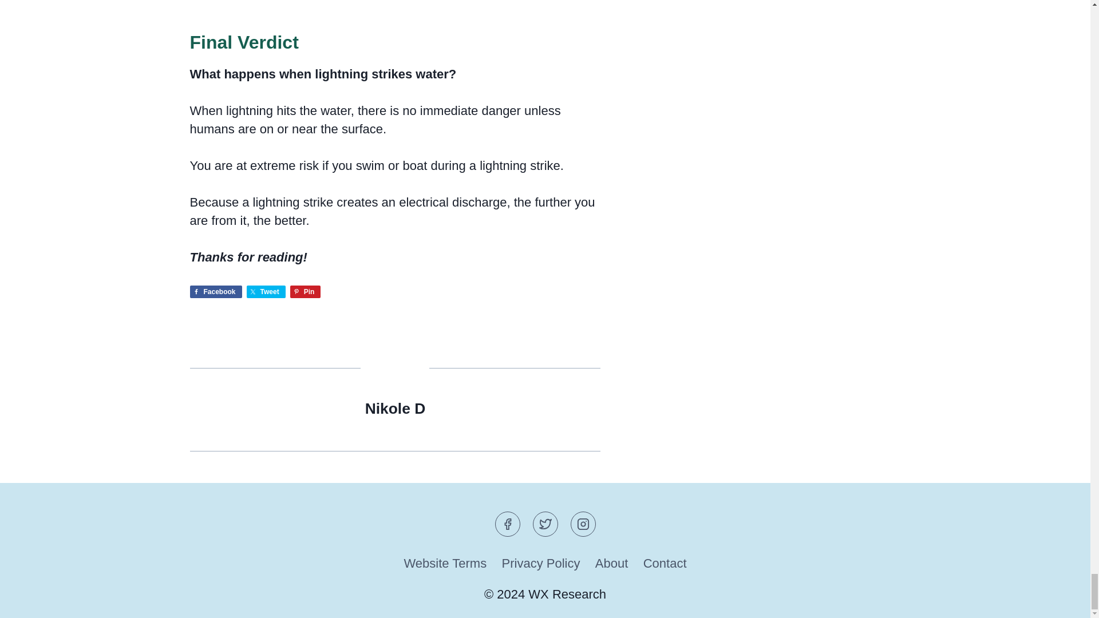 The image size is (1099, 618). What do you see at coordinates (612, 564) in the screenshot?
I see `About` at bounding box center [612, 564].